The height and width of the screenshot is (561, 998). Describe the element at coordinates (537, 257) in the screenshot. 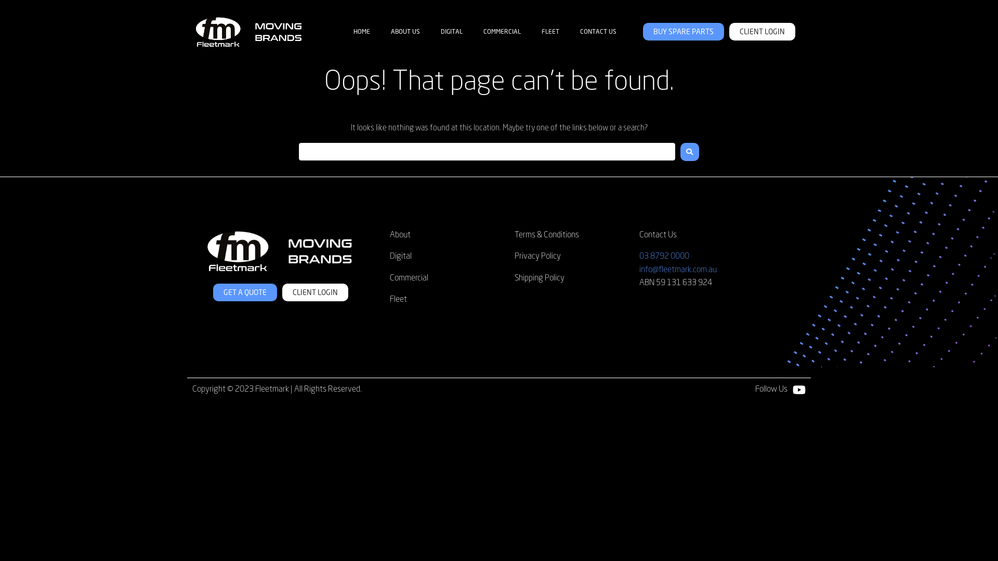

I see `Privacy Policy` at that location.